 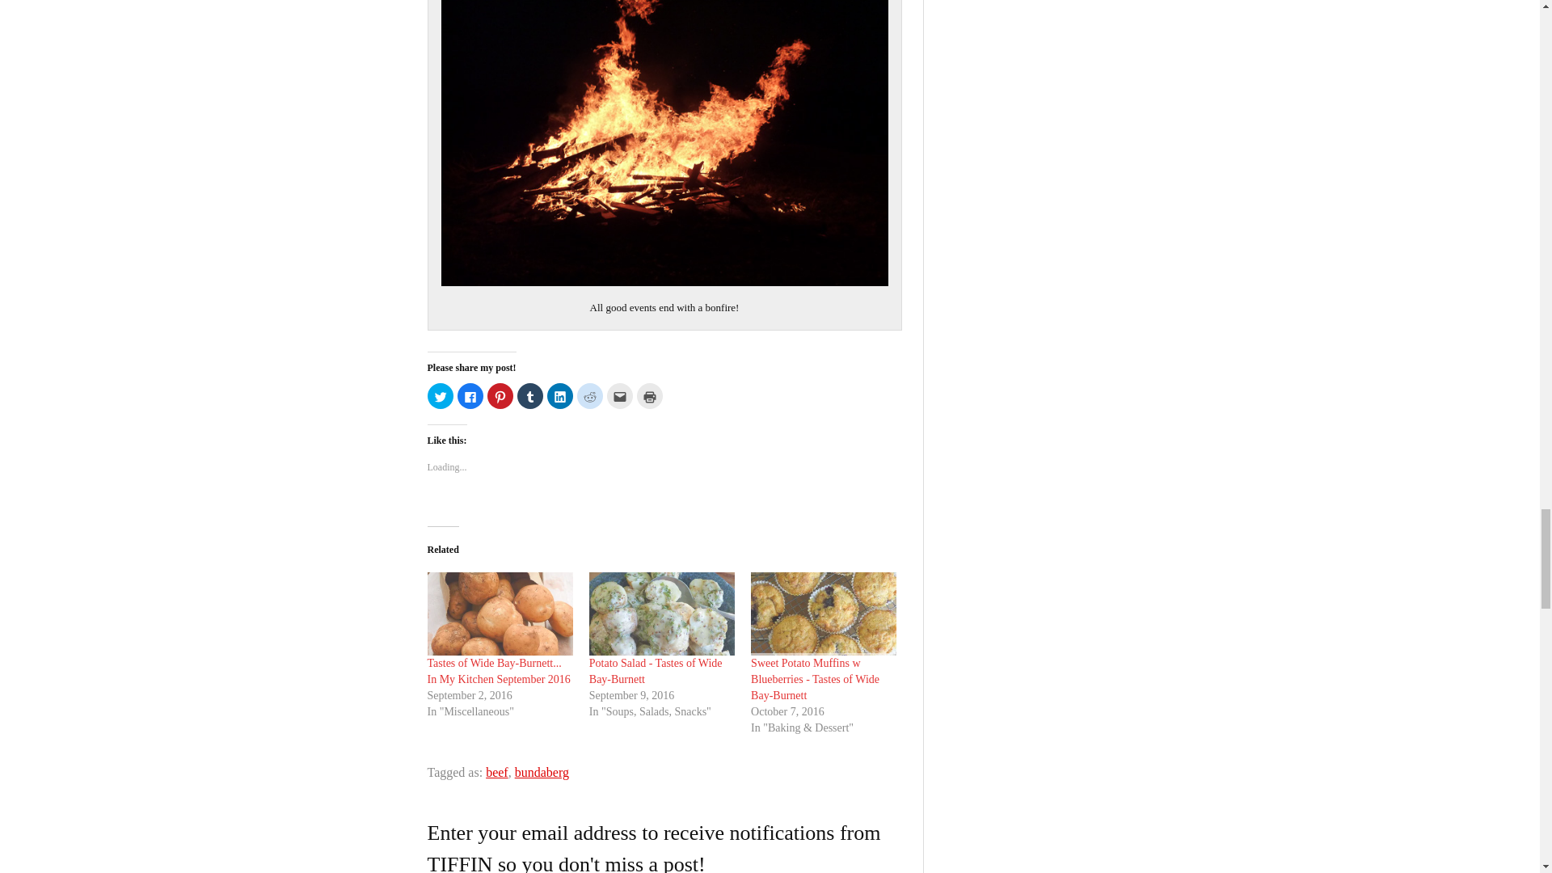 I want to click on Click to share on Pinterest, so click(x=500, y=396).